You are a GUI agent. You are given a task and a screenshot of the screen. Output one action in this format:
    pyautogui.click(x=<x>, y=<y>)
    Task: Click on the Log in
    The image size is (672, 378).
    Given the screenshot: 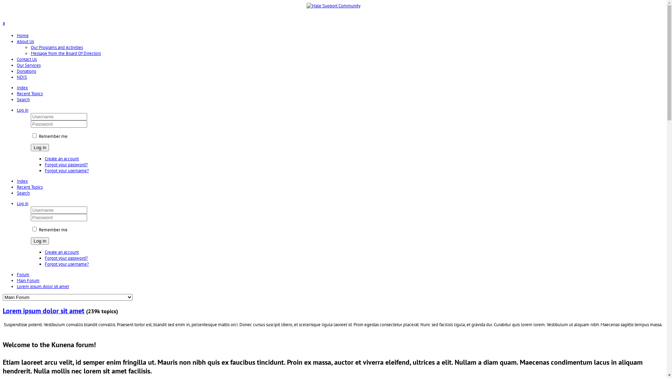 What is the action you would take?
    pyautogui.click(x=22, y=110)
    